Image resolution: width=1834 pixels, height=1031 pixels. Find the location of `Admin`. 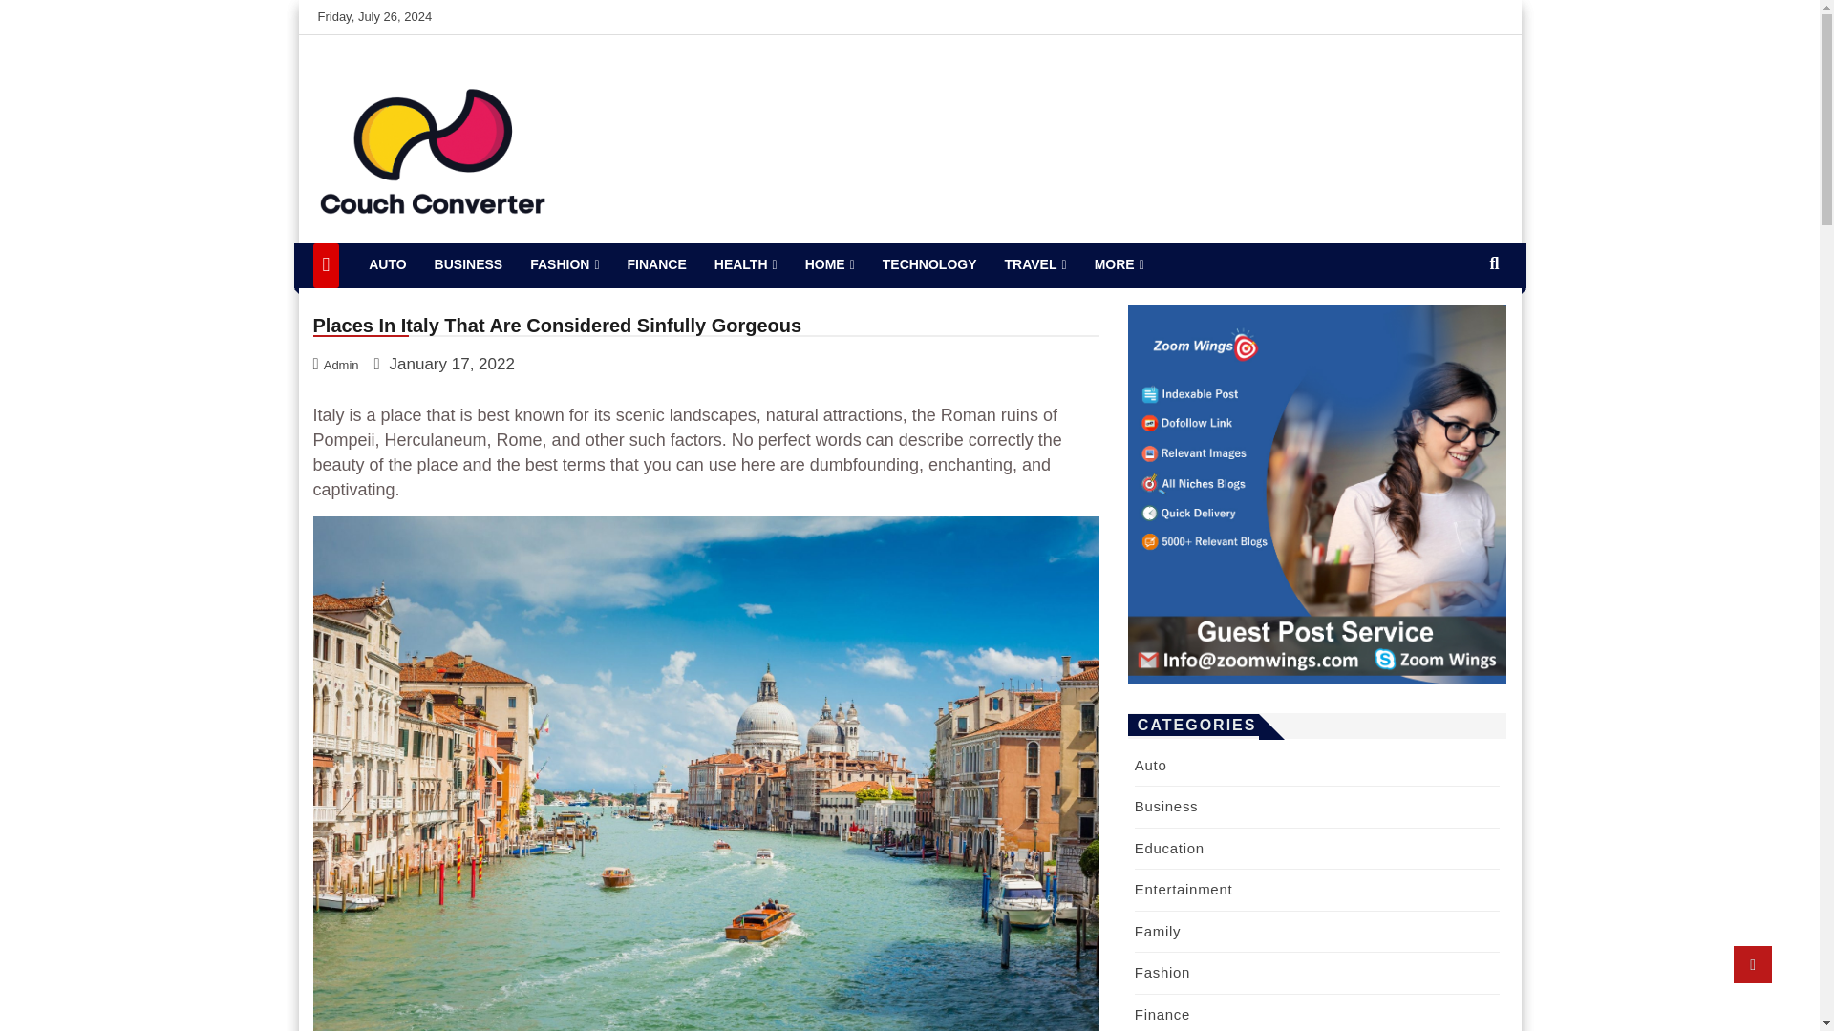

Admin is located at coordinates (338, 363).